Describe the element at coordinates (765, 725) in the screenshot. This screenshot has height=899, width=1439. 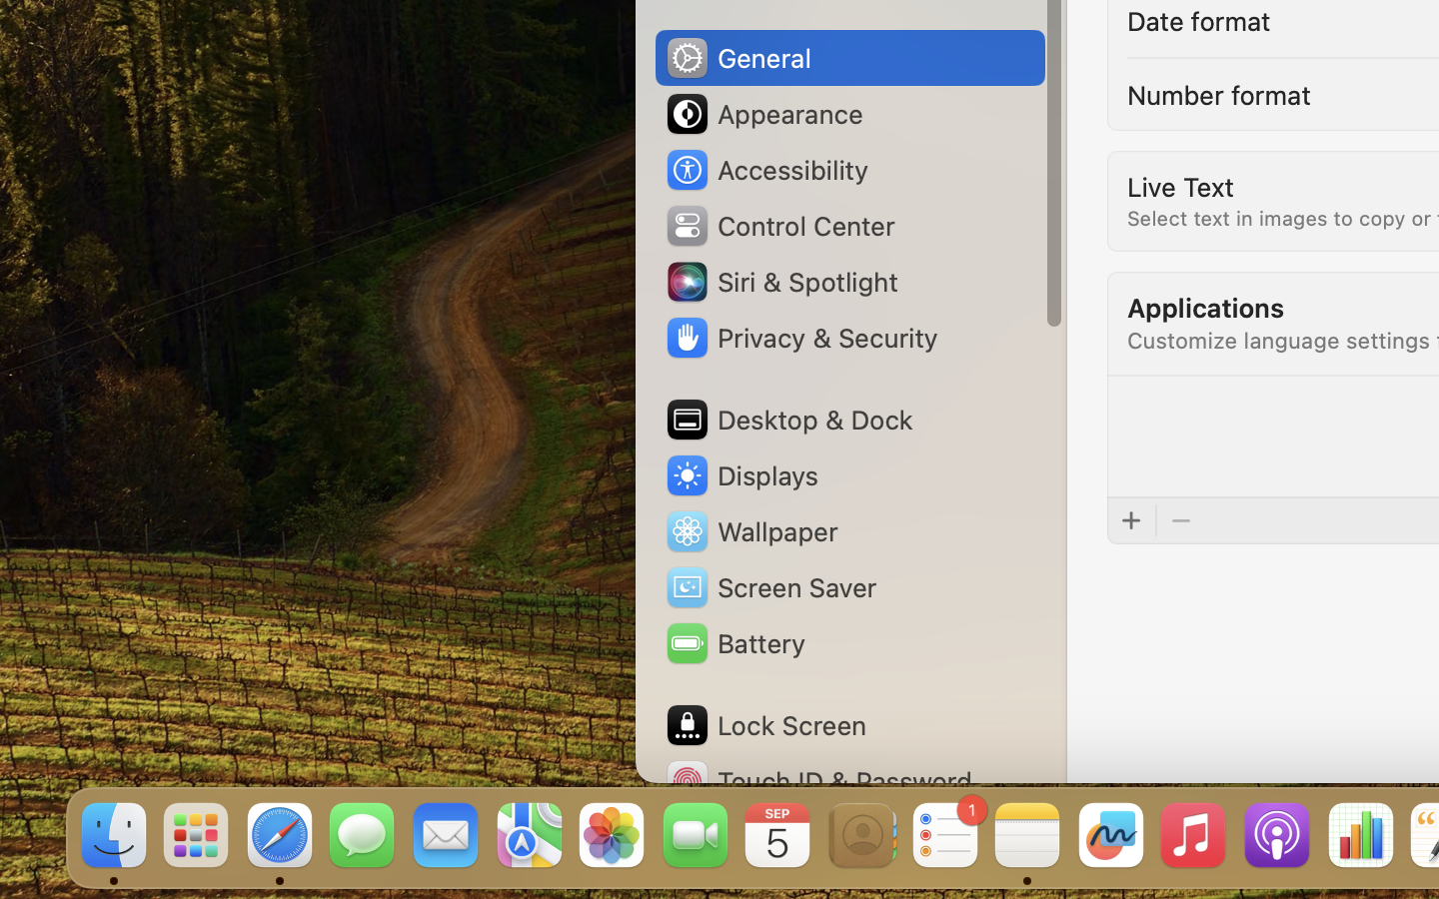
I see `Lock Screen` at that location.